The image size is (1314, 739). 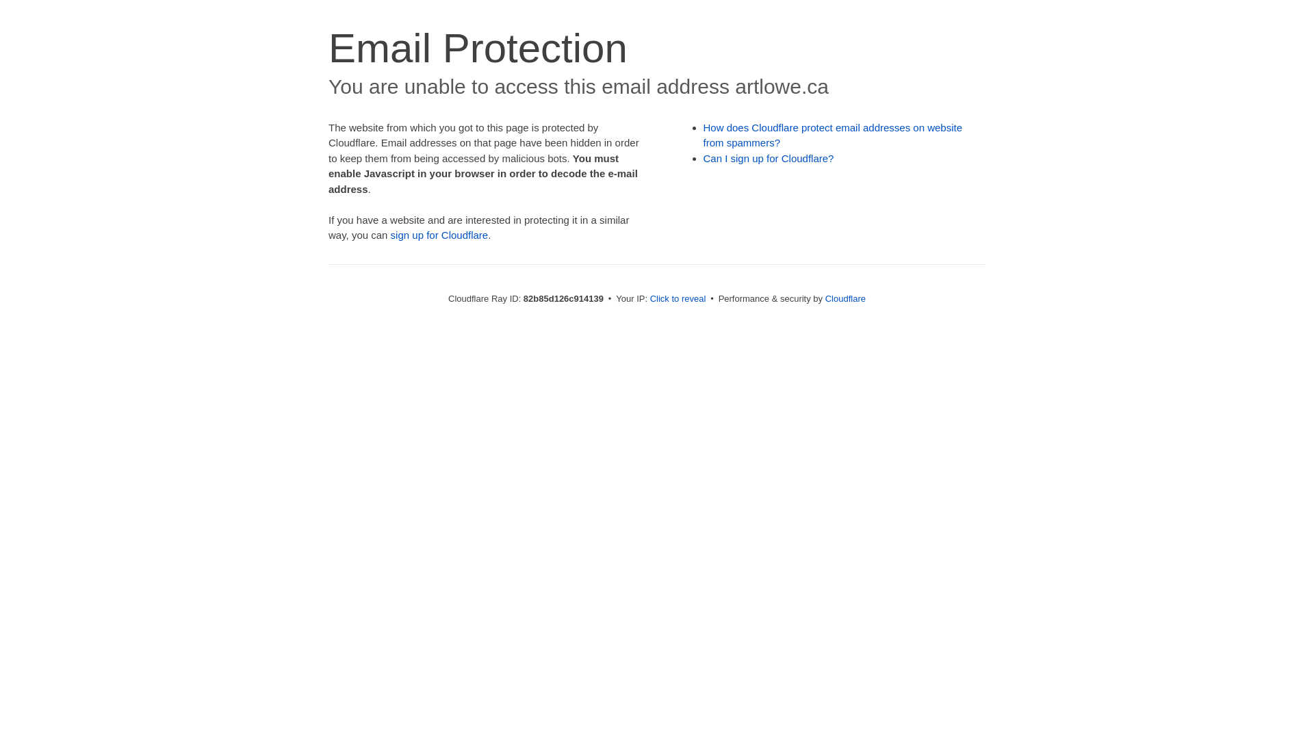 I want to click on Can I sign up for Cloudflare?, so click(x=769, y=159).